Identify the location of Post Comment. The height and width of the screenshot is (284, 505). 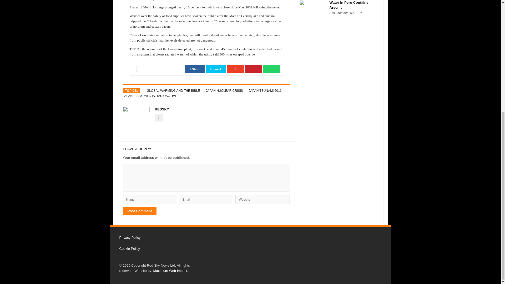
(139, 211).